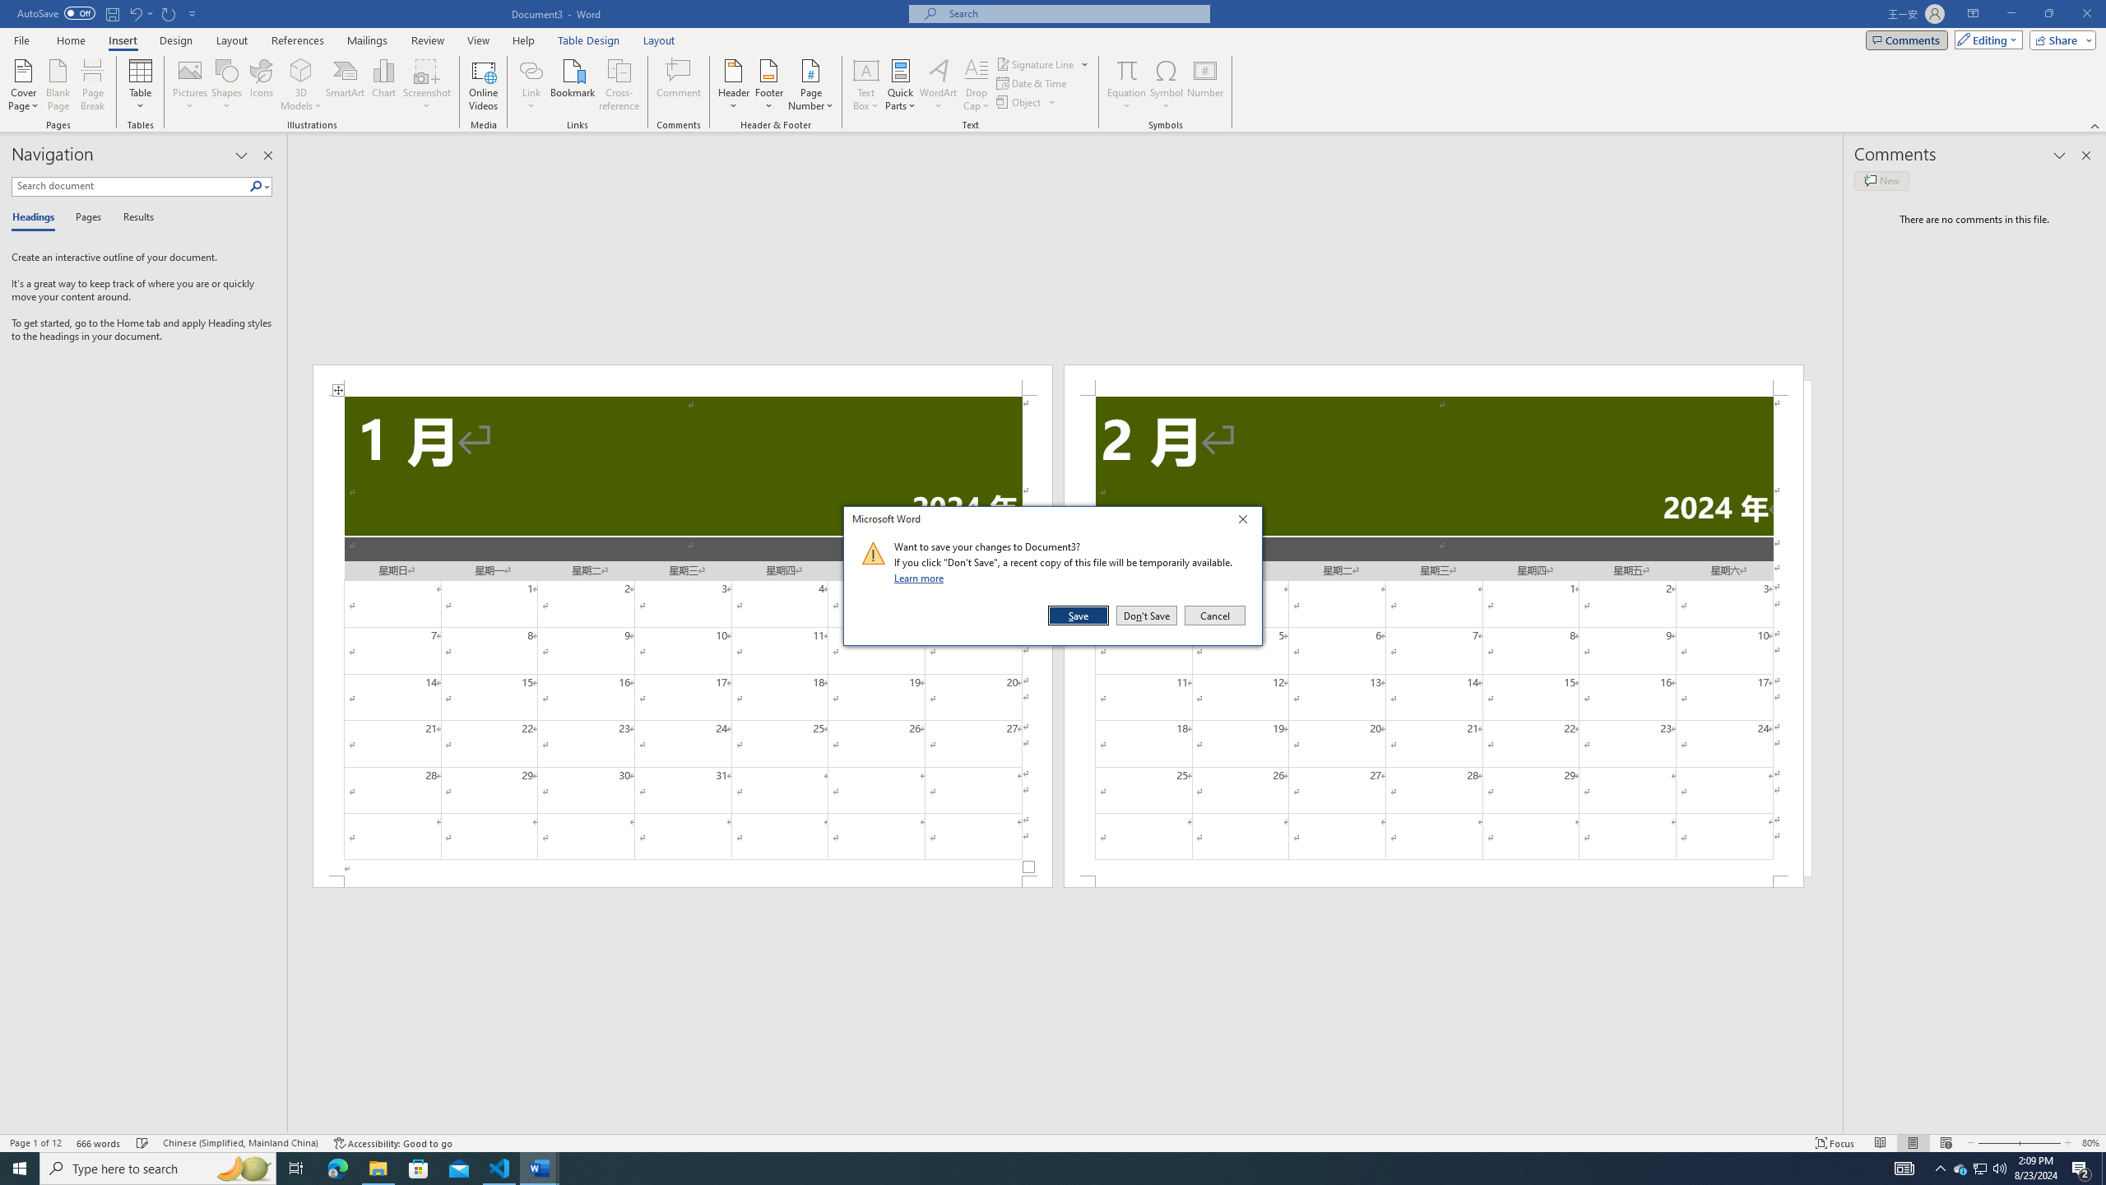  Describe the element at coordinates (1127, 85) in the screenshot. I see `Equation` at that location.